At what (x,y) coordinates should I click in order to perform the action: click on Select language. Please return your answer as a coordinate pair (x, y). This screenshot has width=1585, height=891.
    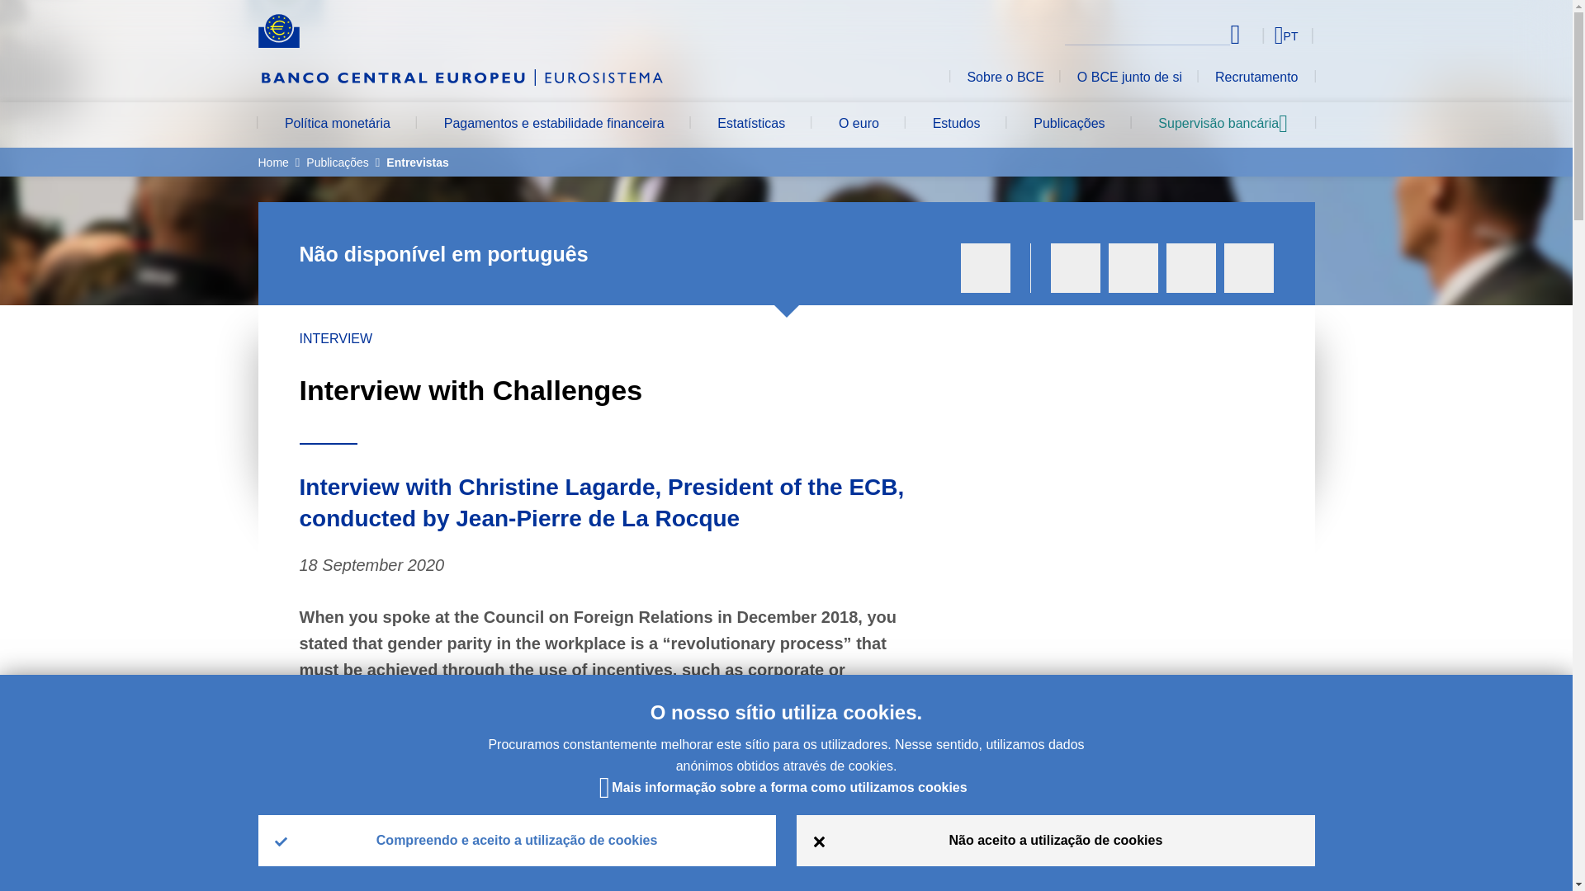
    Looking at the image, I should click on (1256, 35).